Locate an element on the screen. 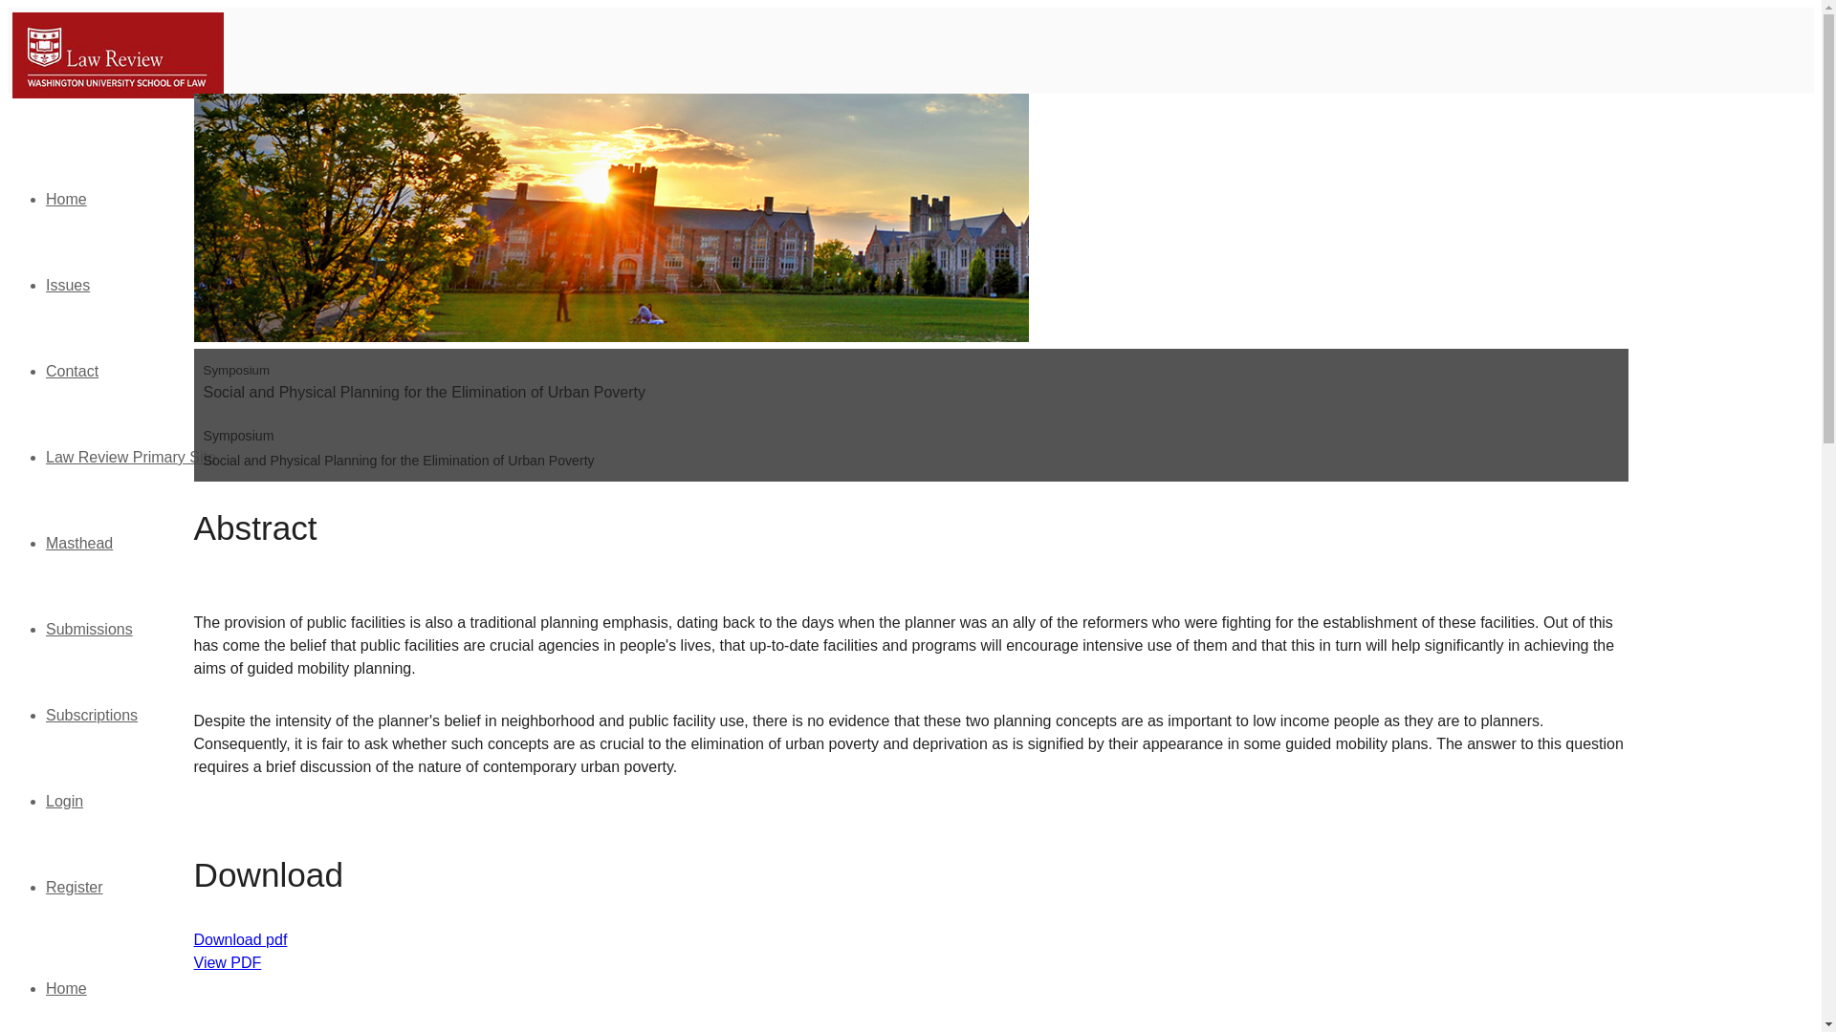 This screenshot has width=1836, height=1032. Download pdf is located at coordinates (239, 940).